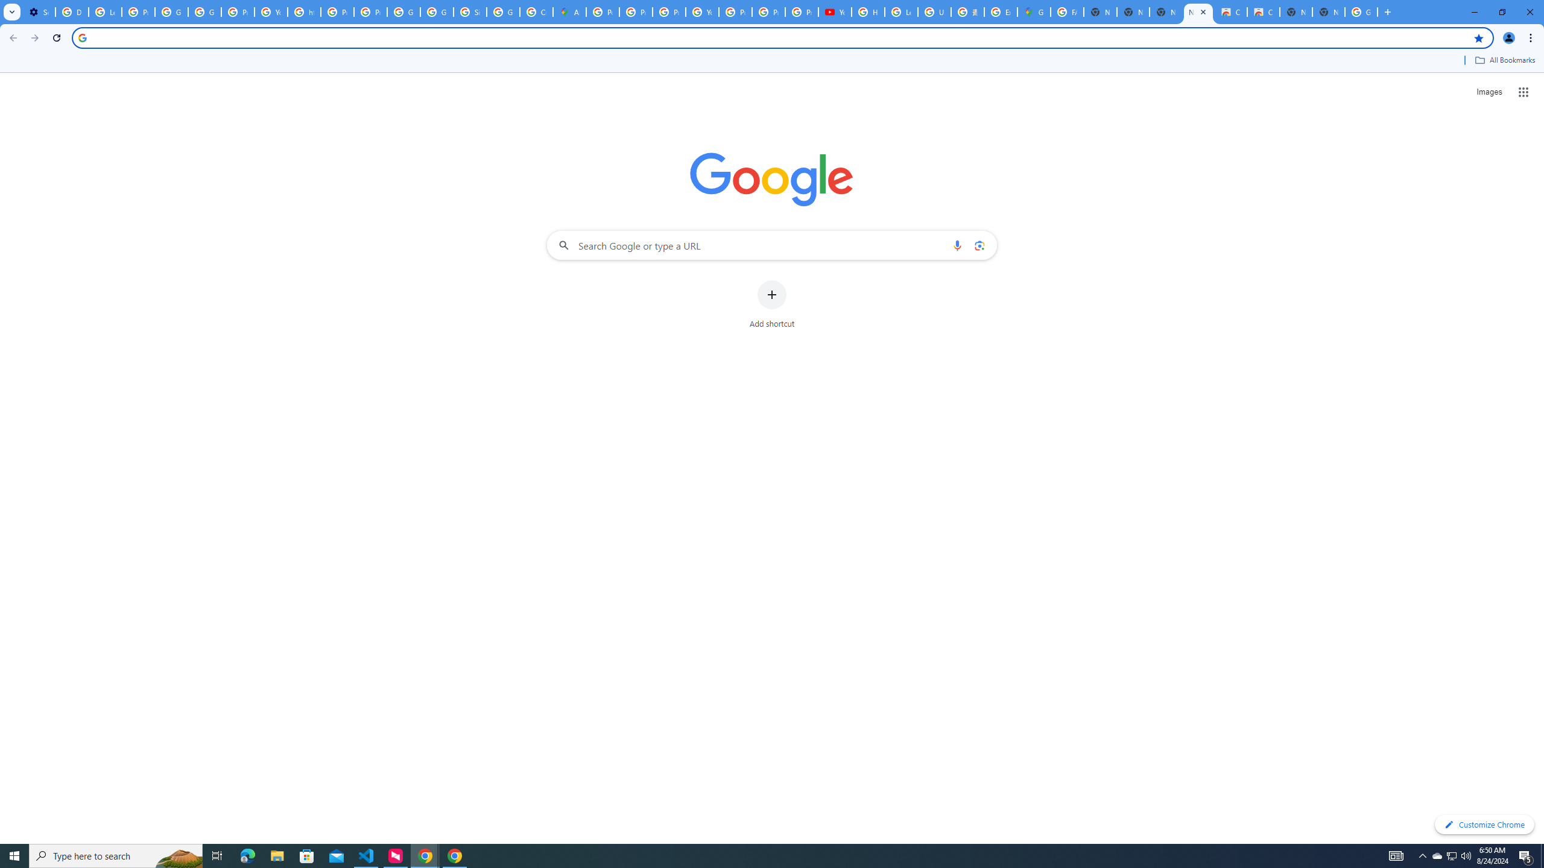 The height and width of the screenshot is (868, 1544). Describe the element at coordinates (337, 12) in the screenshot. I see `Privacy Help Center - Policies Help` at that location.